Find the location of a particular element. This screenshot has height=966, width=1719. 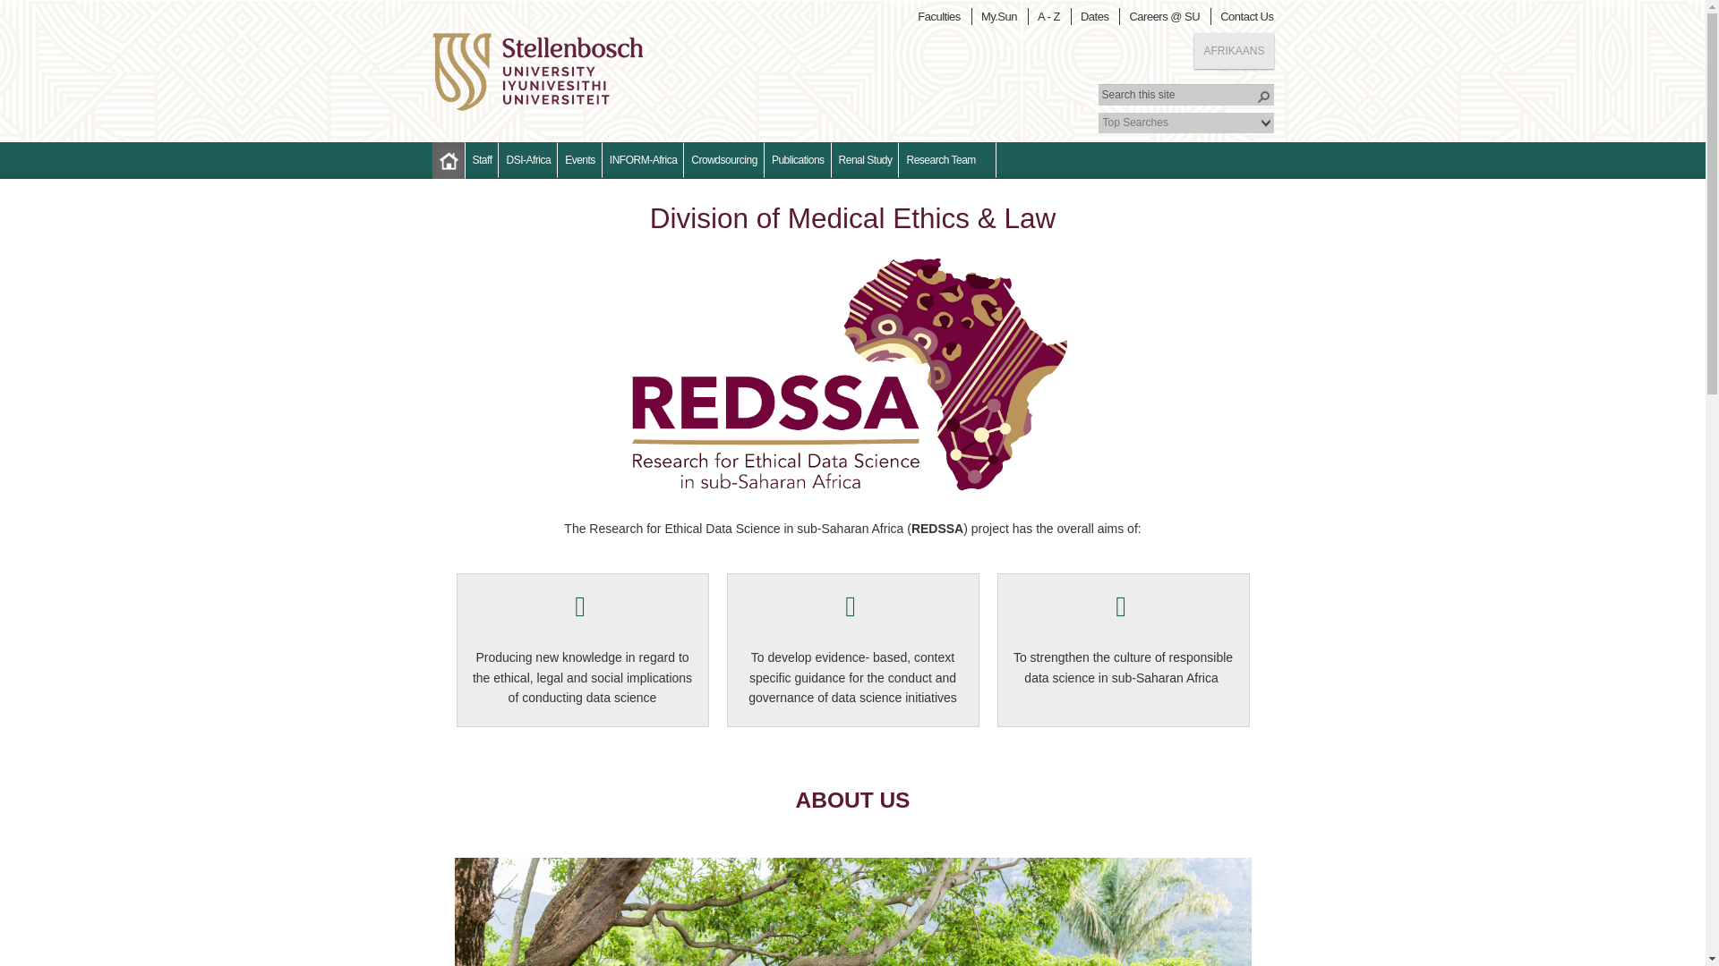

Staff is located at coordinates (483, 159).